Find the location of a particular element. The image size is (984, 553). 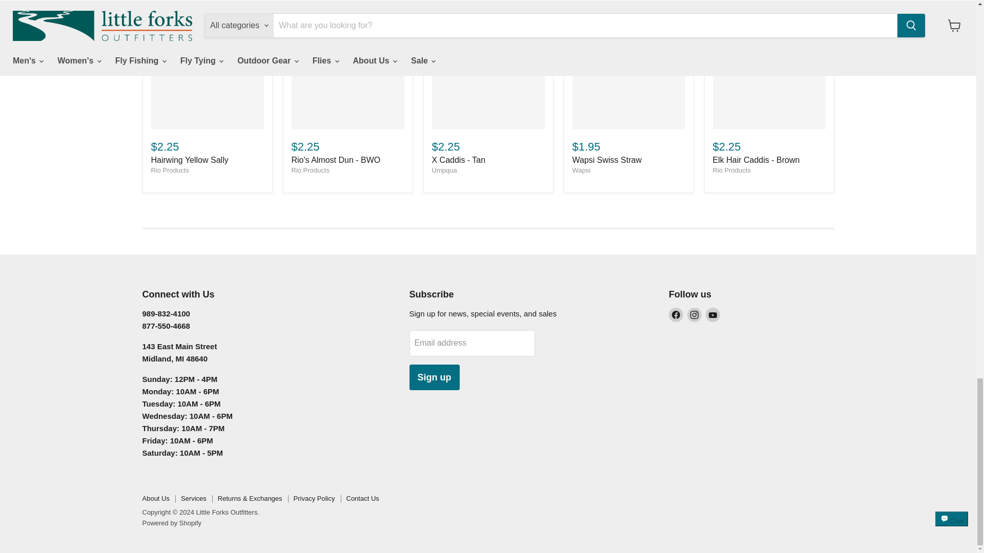

Rio Products is located at coordinates (310, 170).